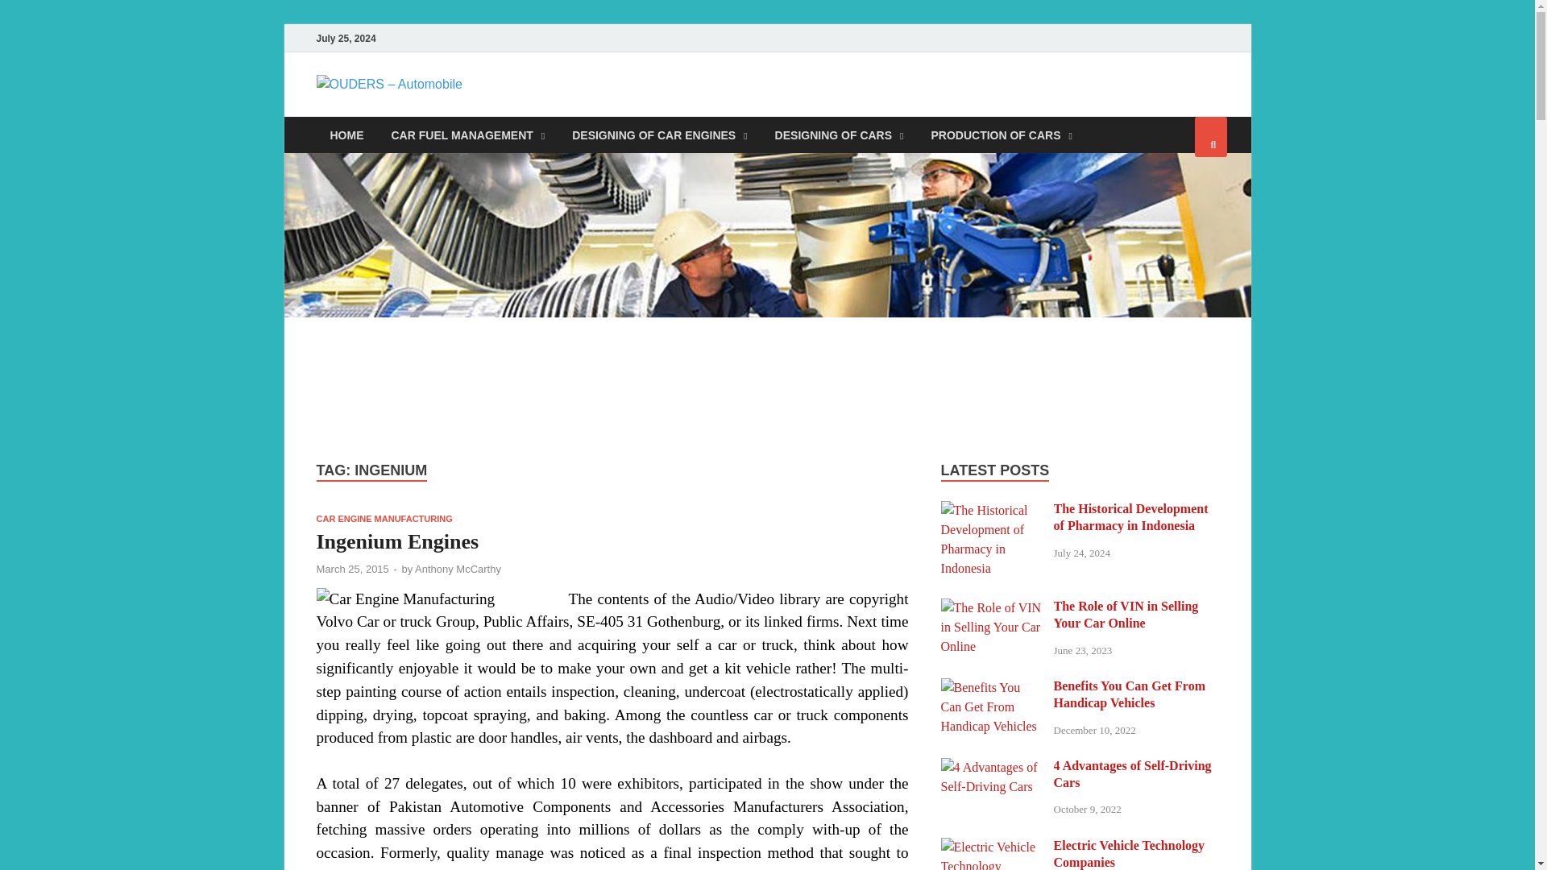  What do you see at coordinates (1001, 135) in the screenshot?
I see `PRODUCTION OF CARS` at bounding box center [1001, 135].